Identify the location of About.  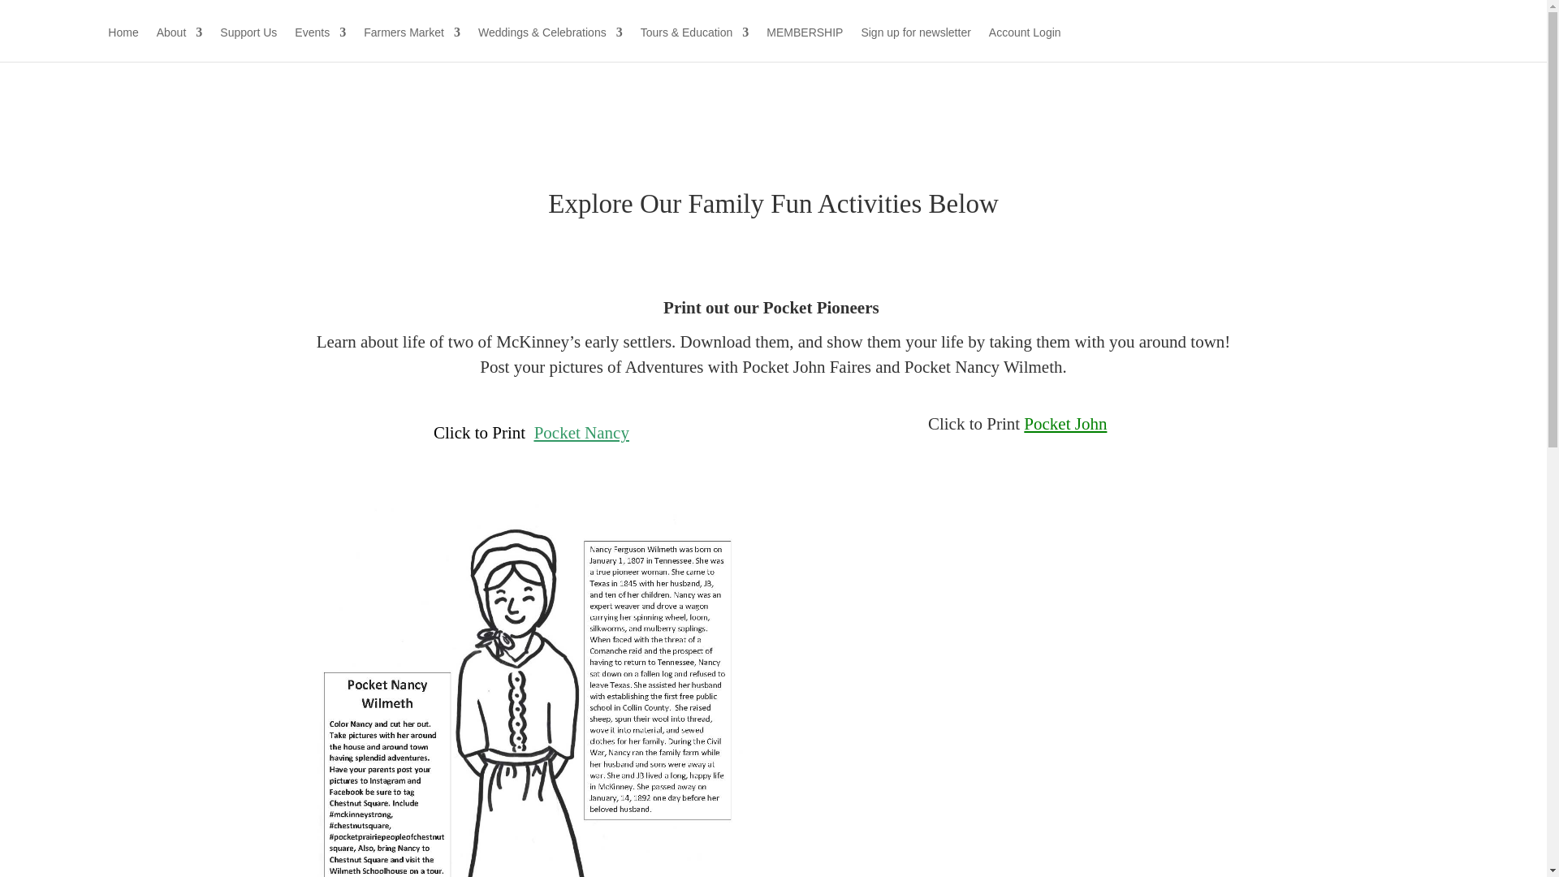
(179, 44).